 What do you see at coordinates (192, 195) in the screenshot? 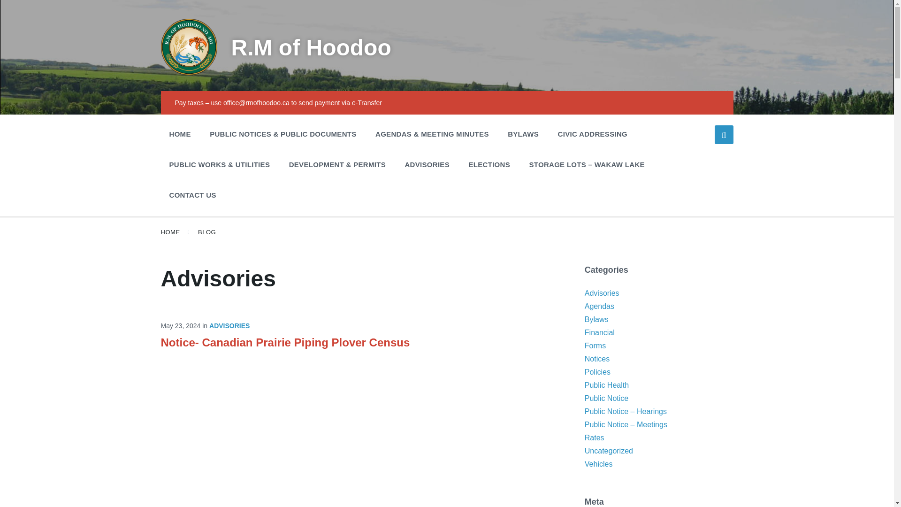
I see `CONTACT US` at bounding box center [192, 195].